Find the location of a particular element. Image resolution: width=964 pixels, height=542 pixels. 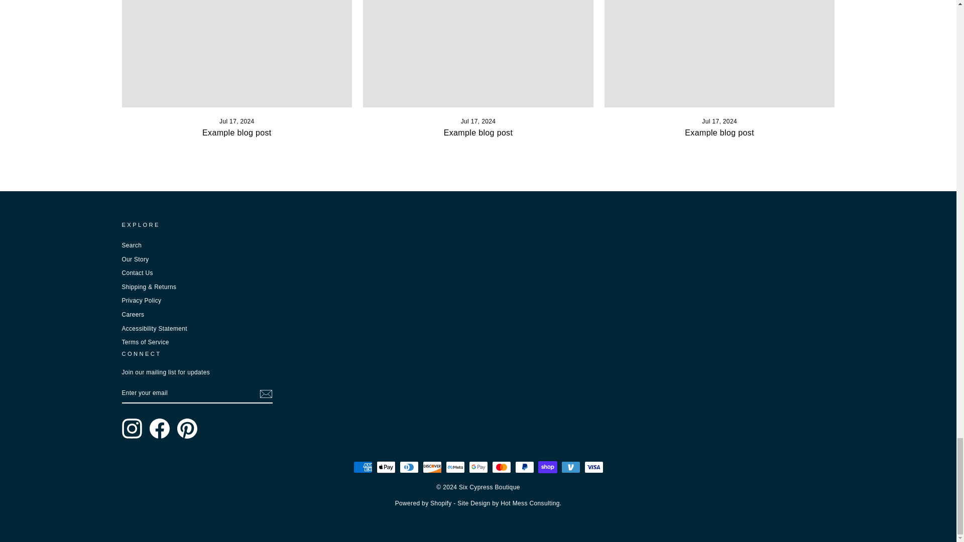

Six Cypress Boutique on Facebook is located at coordinates (159, 428).